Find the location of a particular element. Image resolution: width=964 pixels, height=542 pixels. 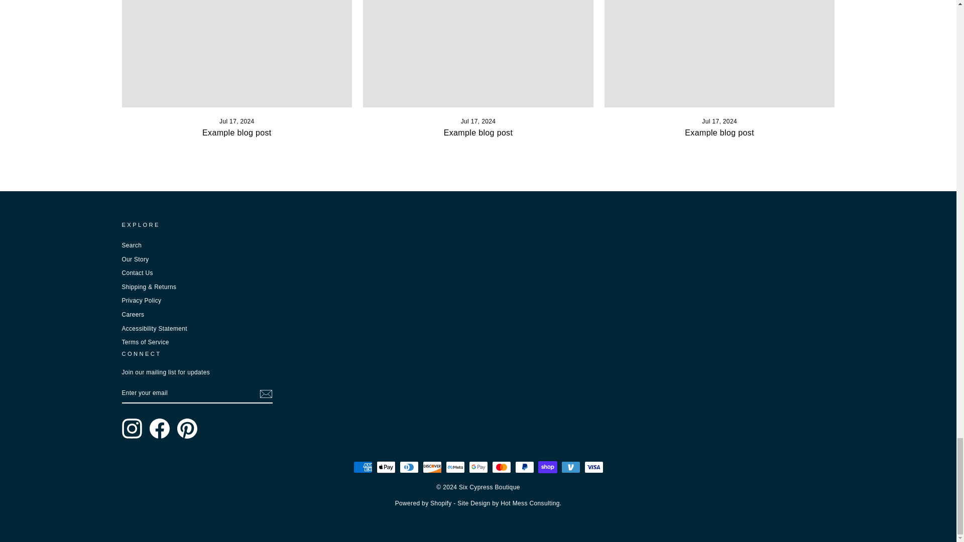

Six Cypress Boutique on Facebook is located at coordinates (159, 428).